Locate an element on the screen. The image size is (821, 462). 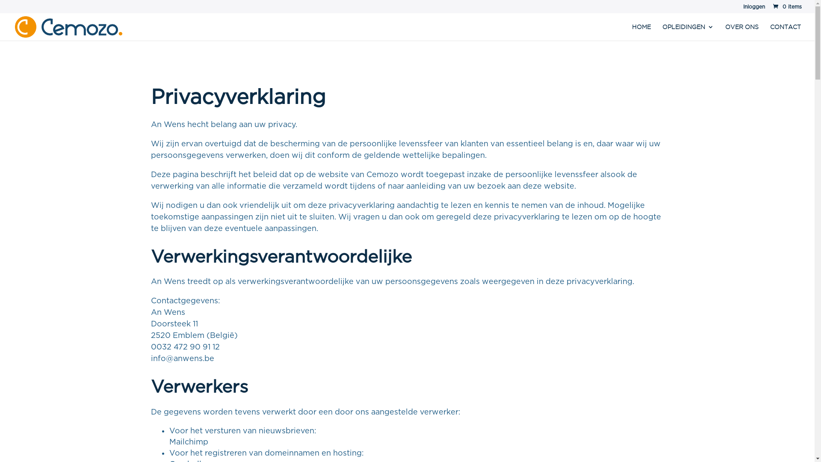
CONTACT is located at coordinates (786, 33).